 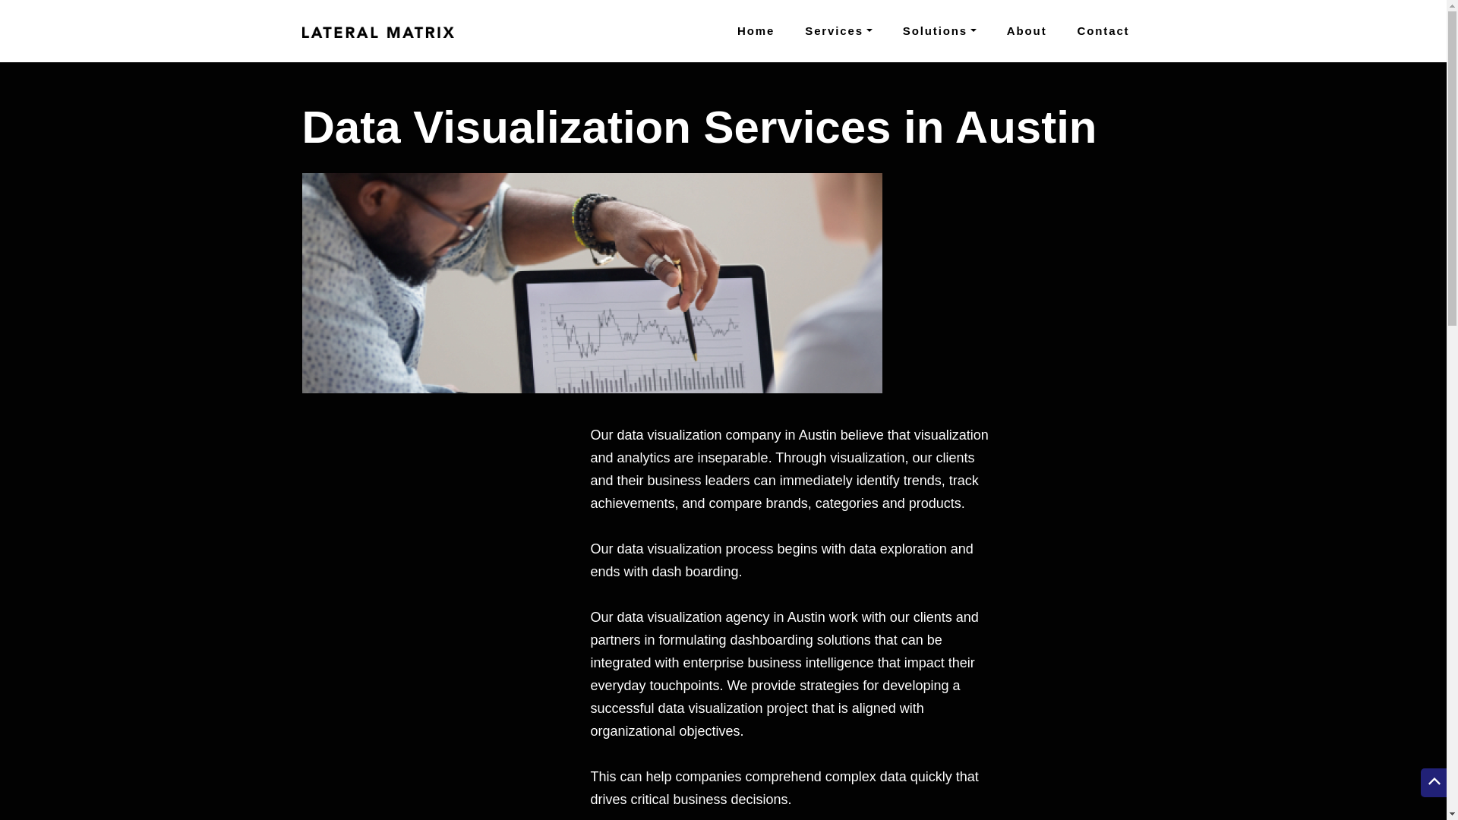 What do you see at coordinates (1103, 30) in the screenshot?
I see `Contact` at bounding box center [1103, 30].